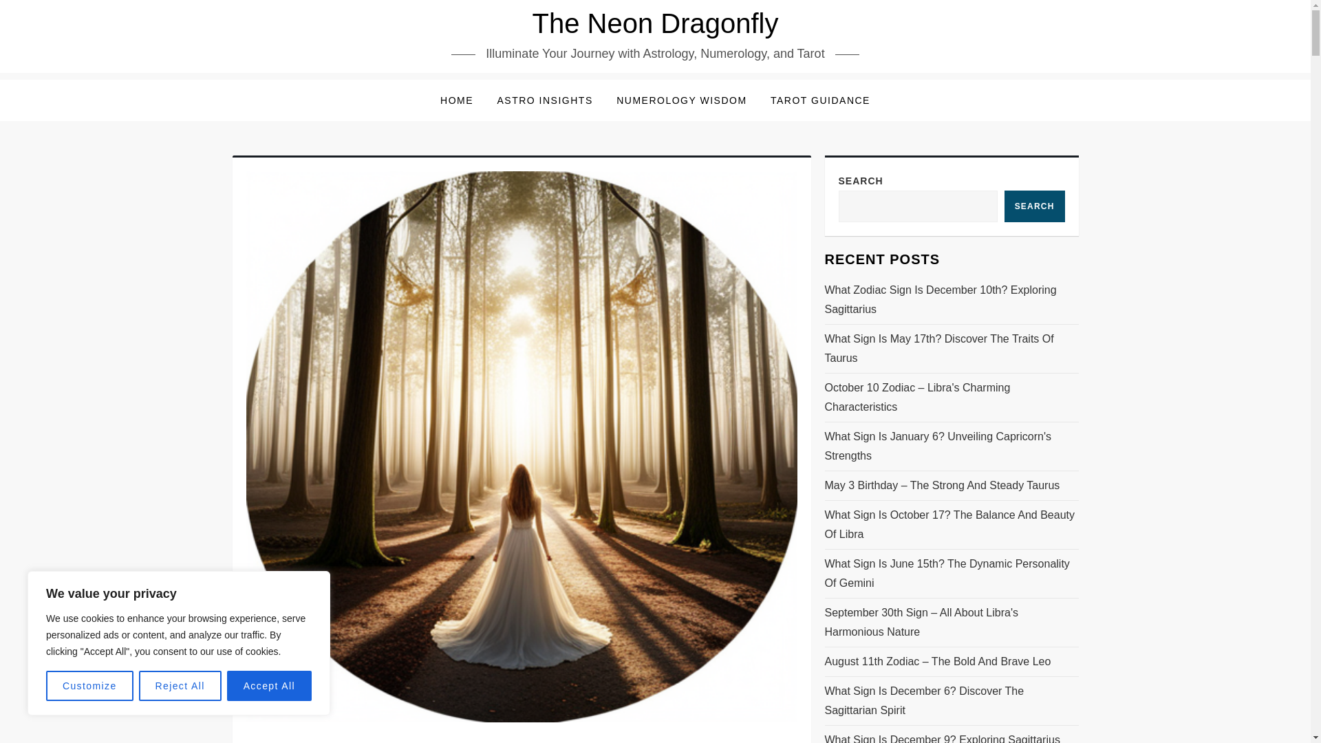  I want to click on Accept All, so click(270, 686).